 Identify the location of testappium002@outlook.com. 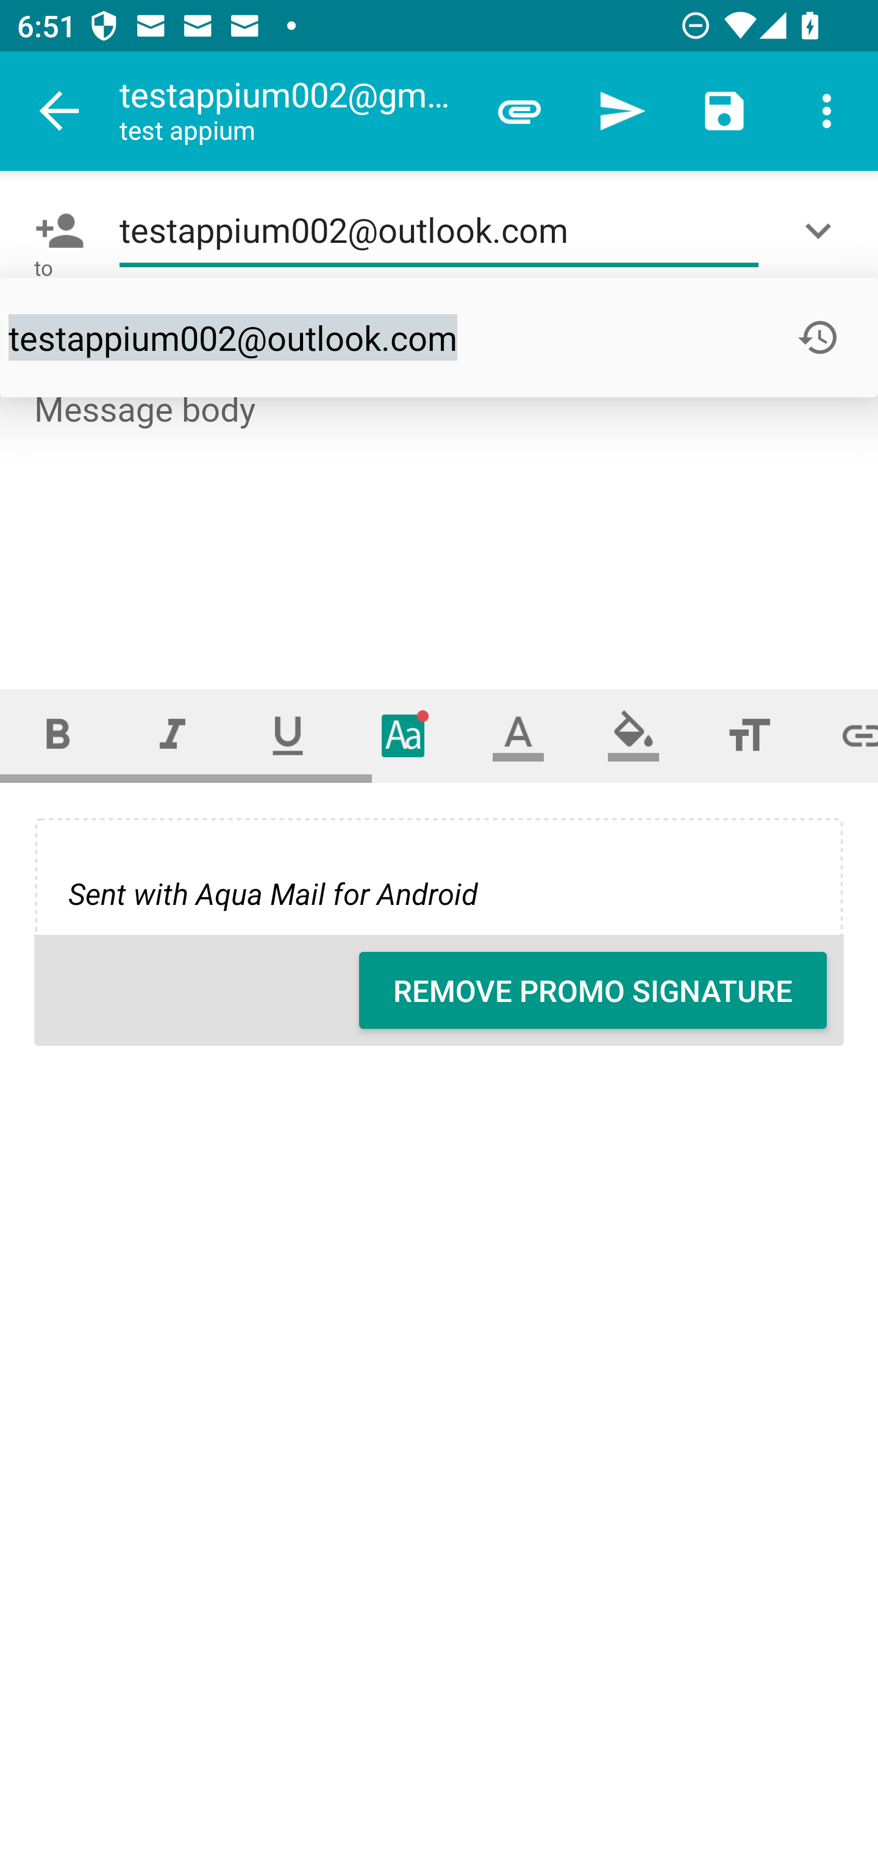
(439, 231).